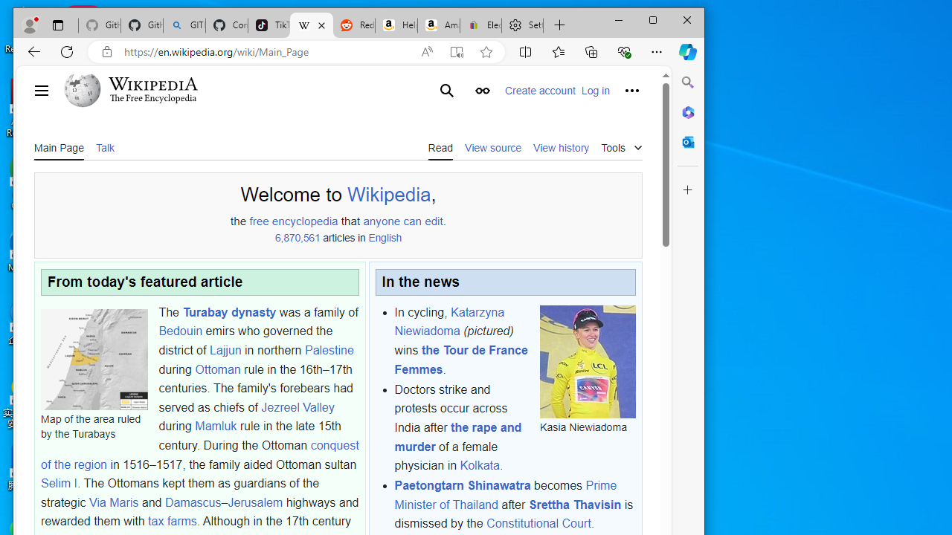 Image resolution: width=952 pixels, height=535 pixels. What do you see at coordinates (193, 502) in the screenshot?
I see `Damascus` at bounding box center [193, 502].